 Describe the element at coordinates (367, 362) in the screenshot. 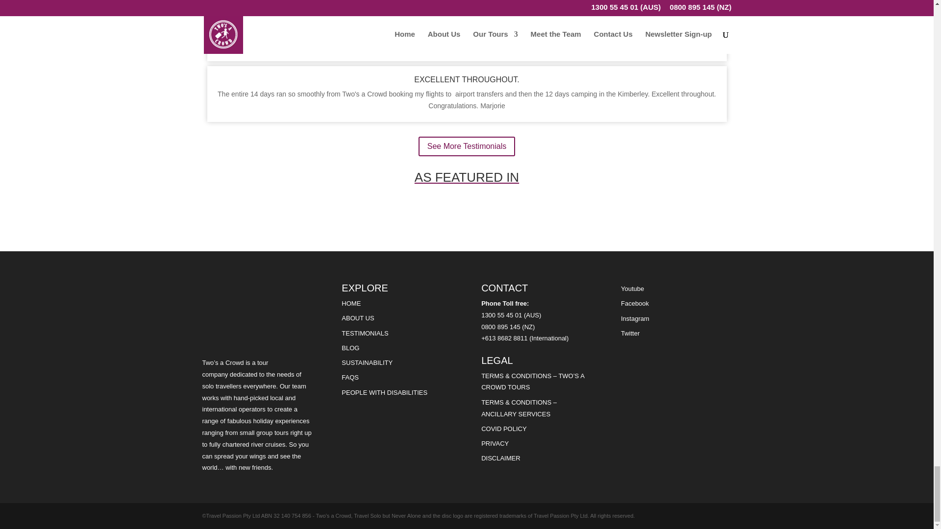

I see `SUSTAINABILITY` at that location.